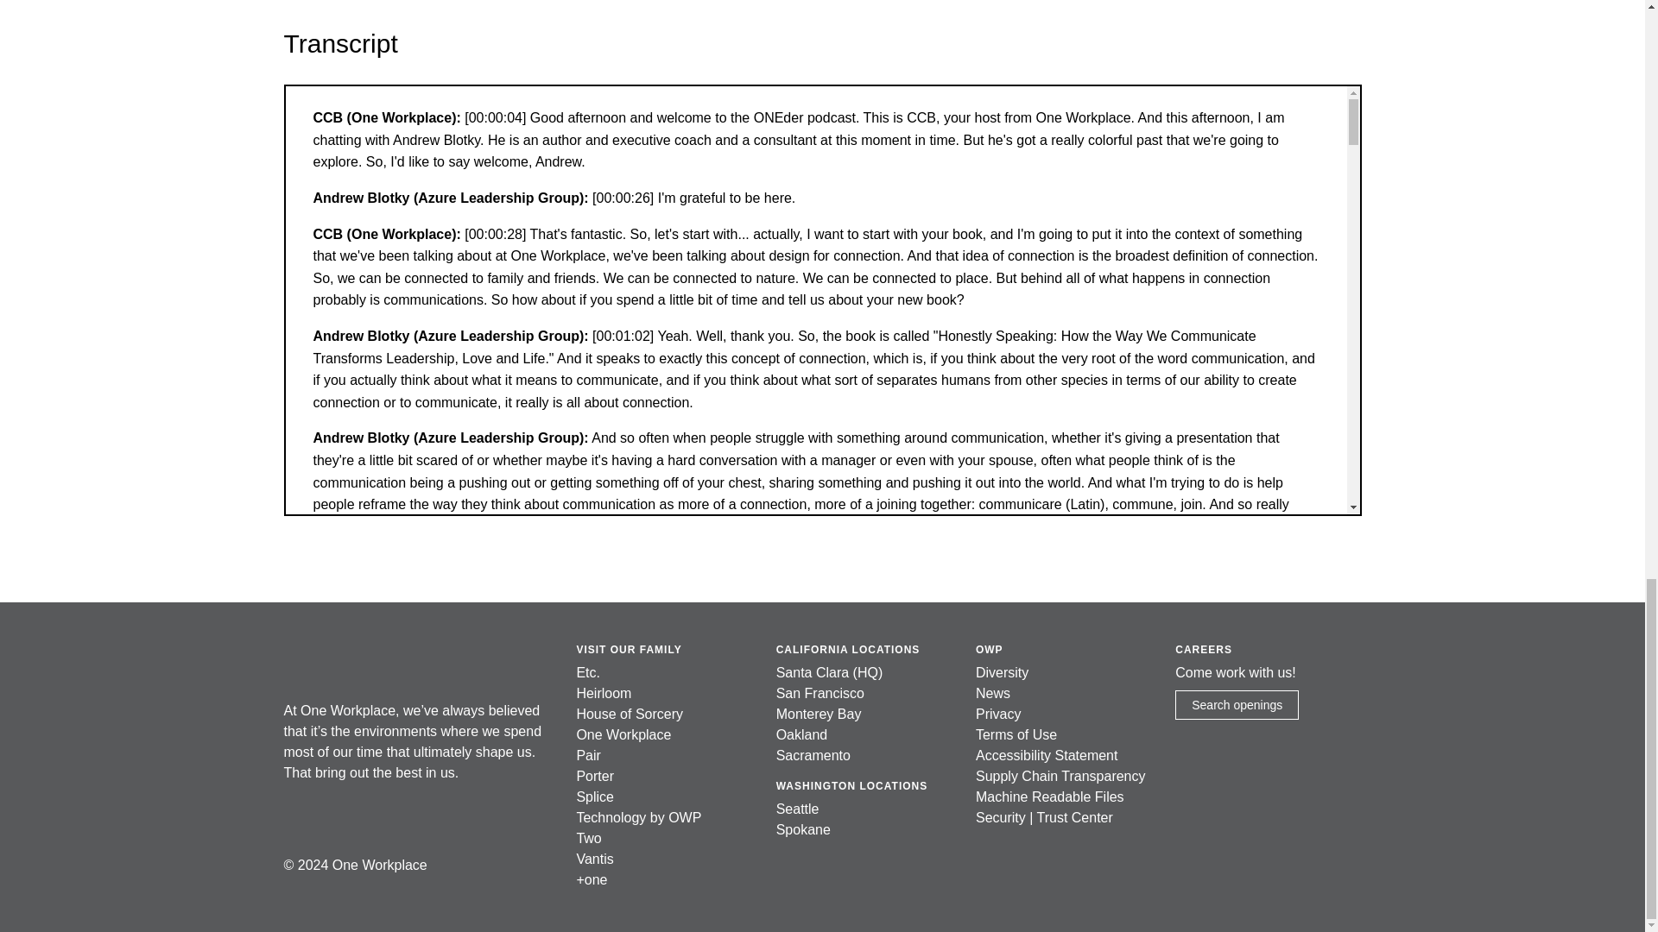 The image size is (1658, 932). Describe the element at coordinates (297, 818) in the screenshot. I see `LinkedIn` at that location.